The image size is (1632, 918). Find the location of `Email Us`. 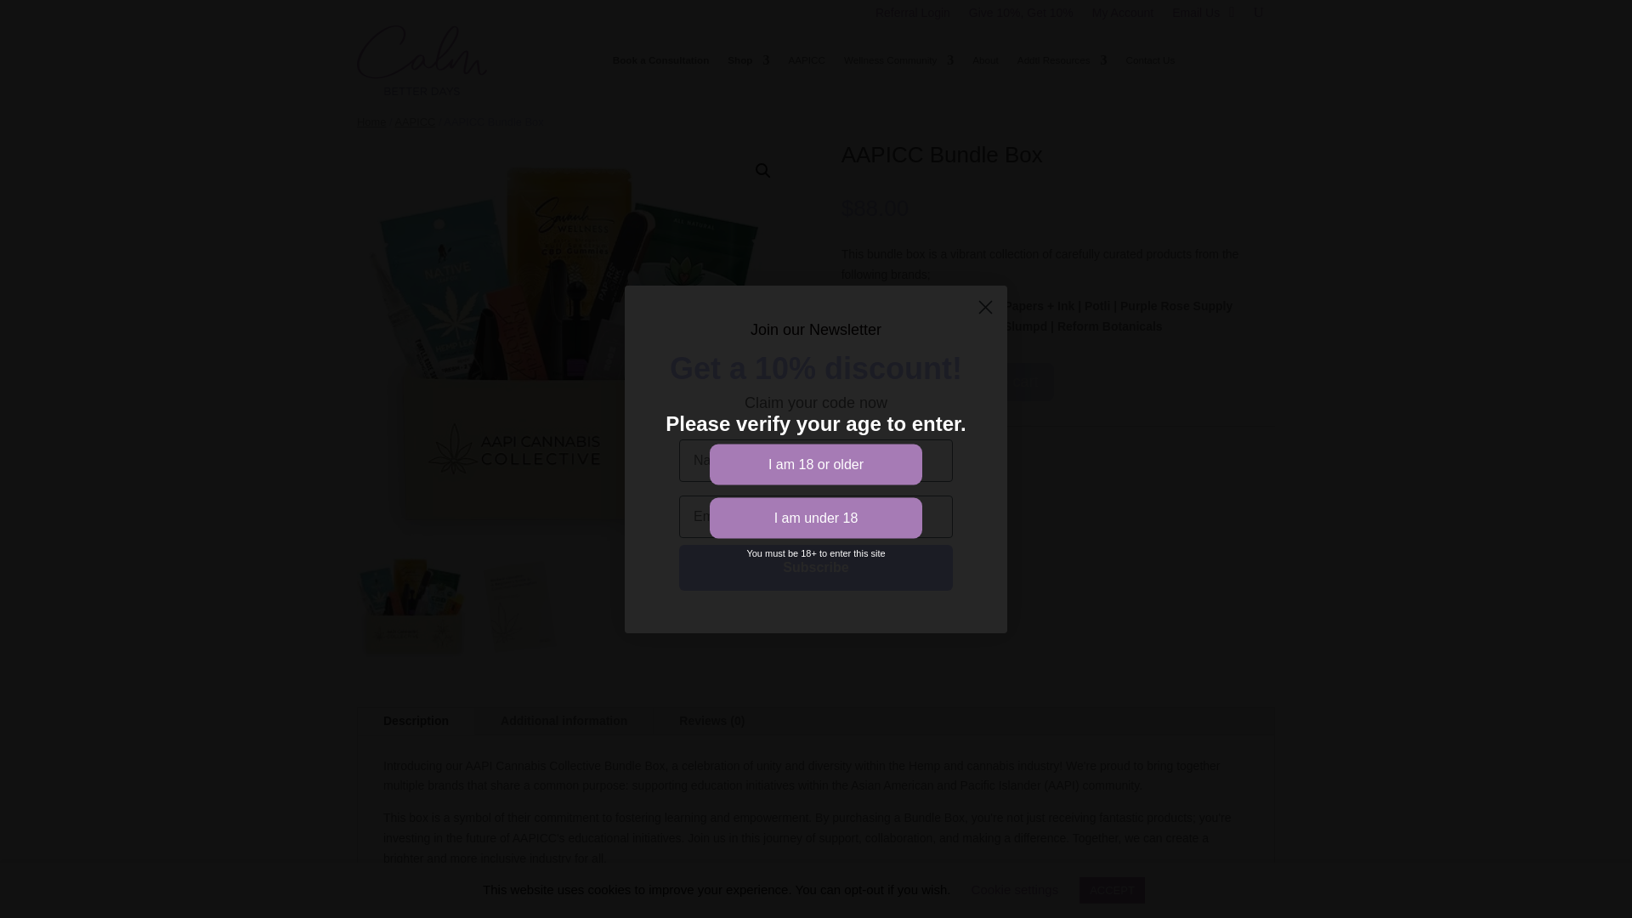

Email Us is located at coordinates (1195, 15).